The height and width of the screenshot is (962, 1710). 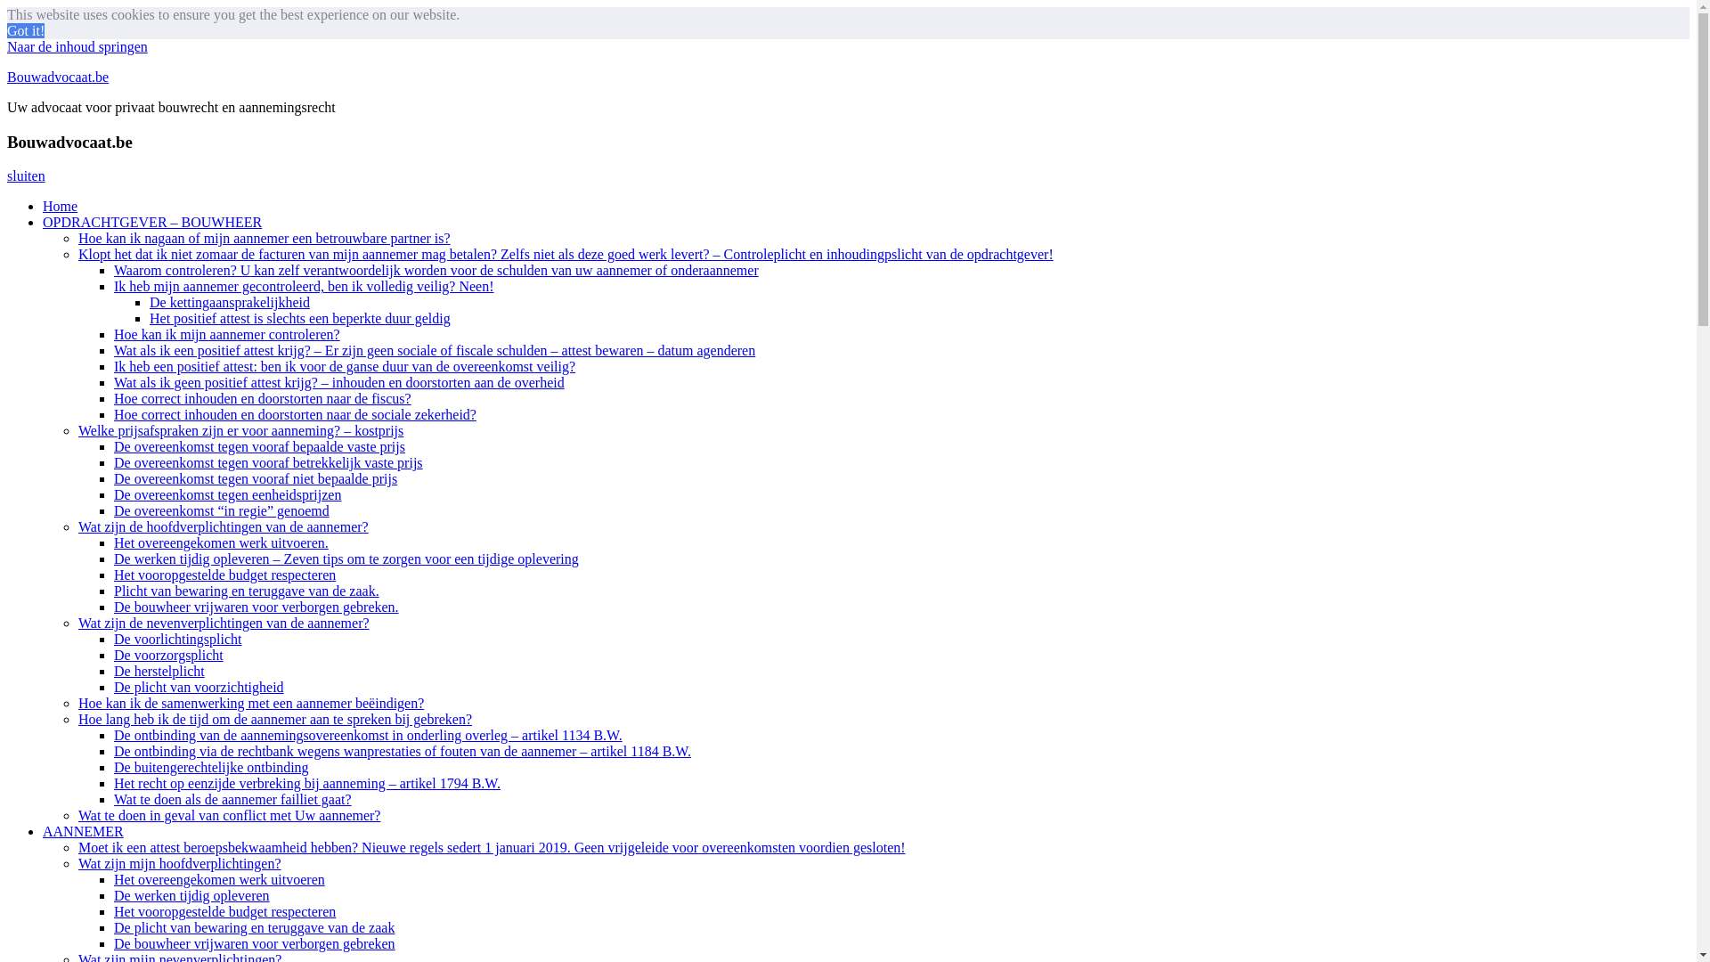 What do you see at coordinates (224, 624) in the screenshot?
I see `Wat zijn de nevenverplichtingen van de aannemer?` at bounding box center [224, 624].